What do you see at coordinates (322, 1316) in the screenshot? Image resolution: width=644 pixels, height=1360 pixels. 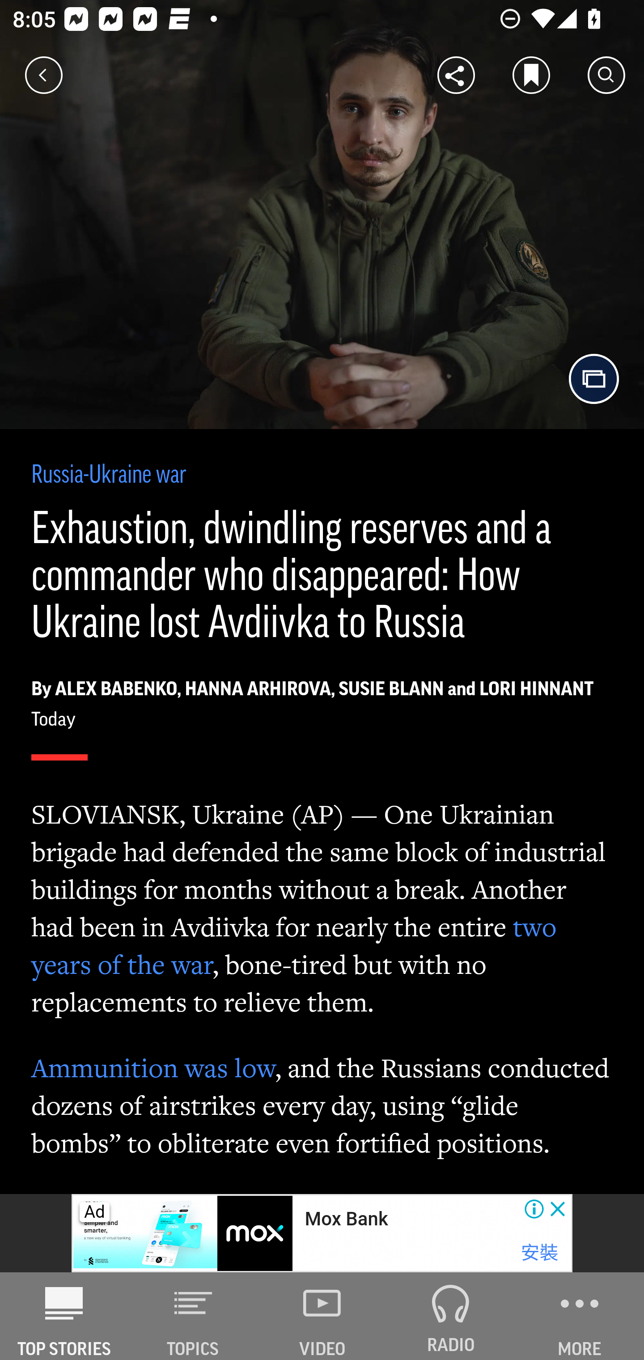 I see `VIDEO` at bounding box center [322, 1316].